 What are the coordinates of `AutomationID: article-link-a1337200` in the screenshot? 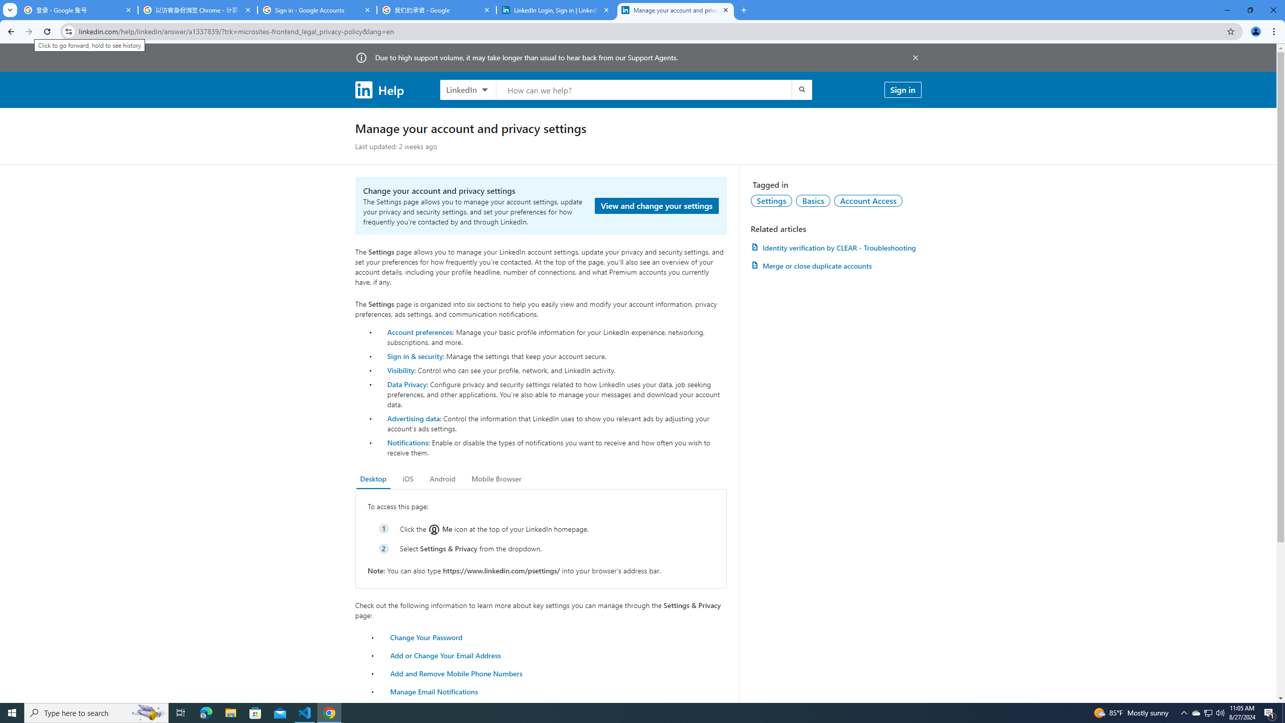 It's located at (836, 266).